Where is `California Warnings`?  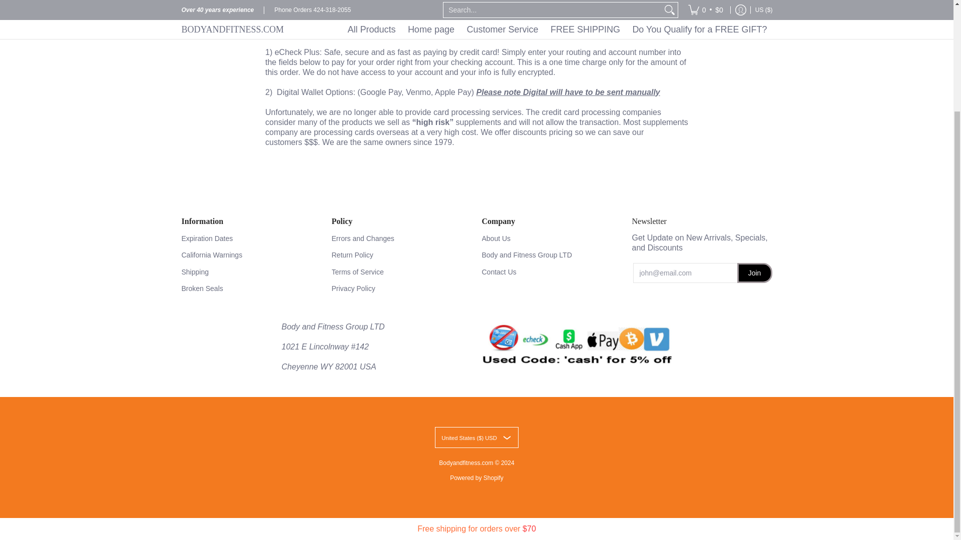 California Warnings is located at coordinates (251, 255).